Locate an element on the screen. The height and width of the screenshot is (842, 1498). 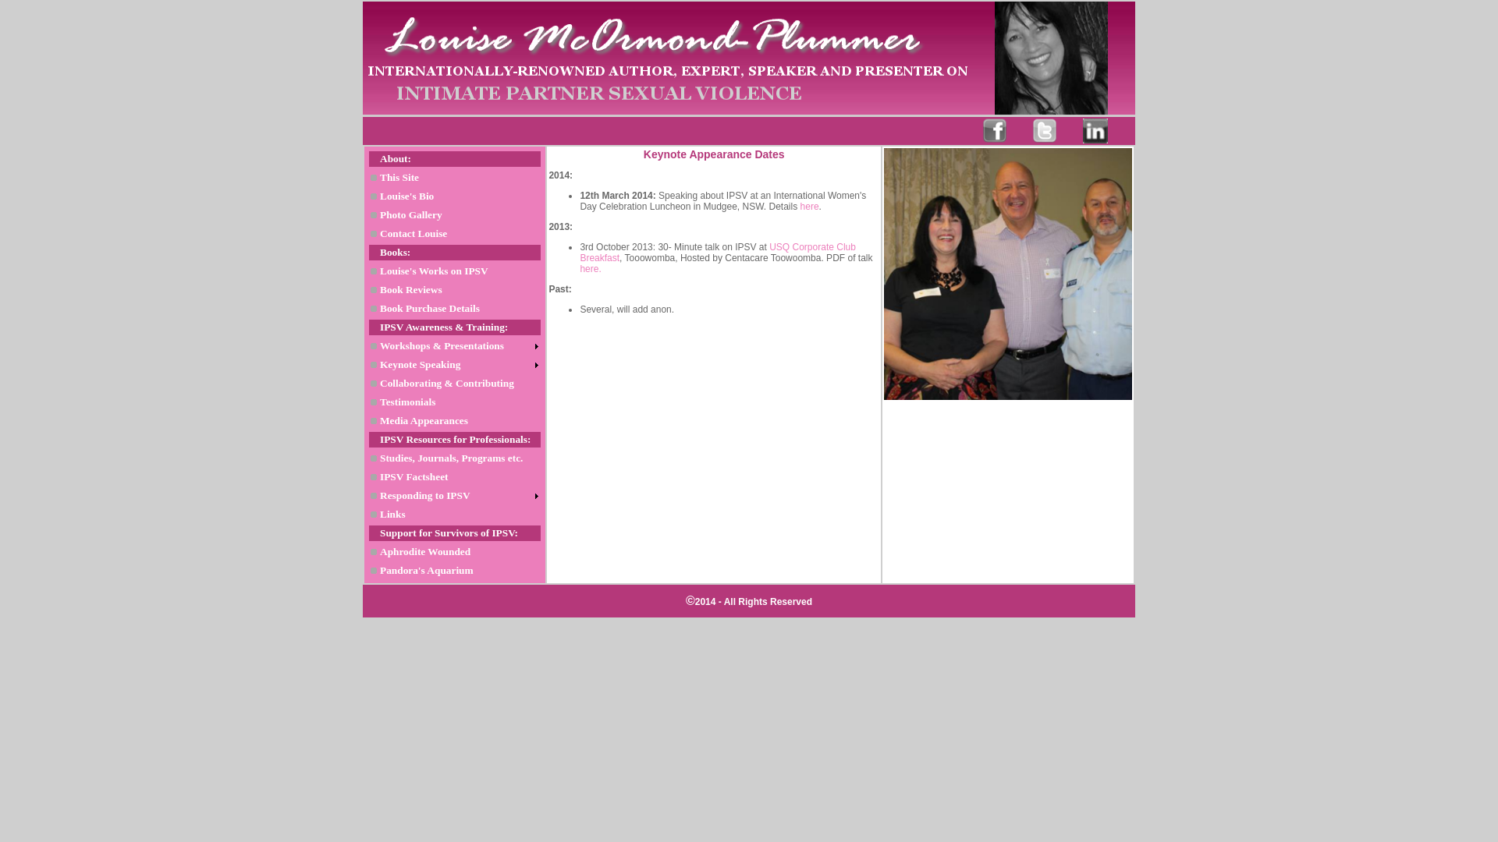
USQ Corporate Club Breakfast is located at coordinates (718, 253).